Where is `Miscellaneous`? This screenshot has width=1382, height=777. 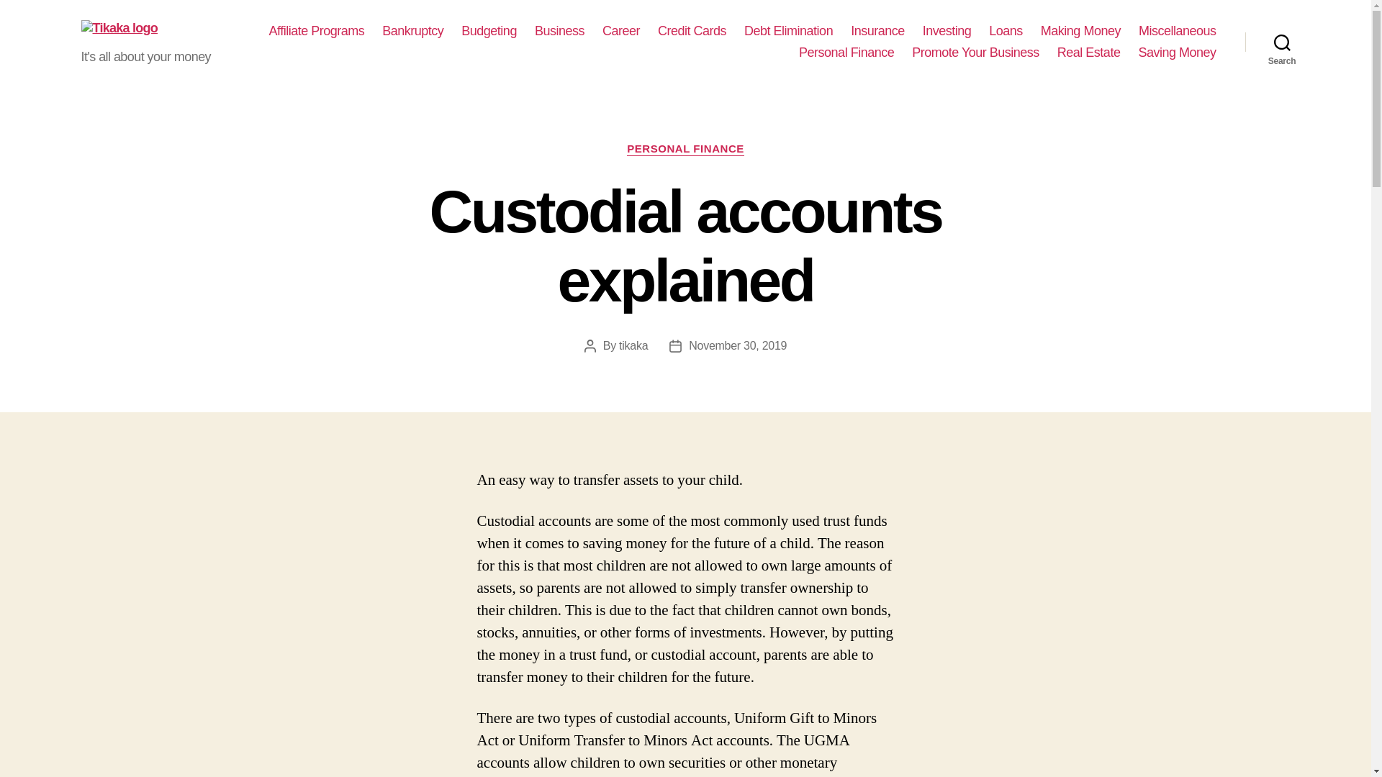 Miscellaneous is located at coordinates (1178, 32).